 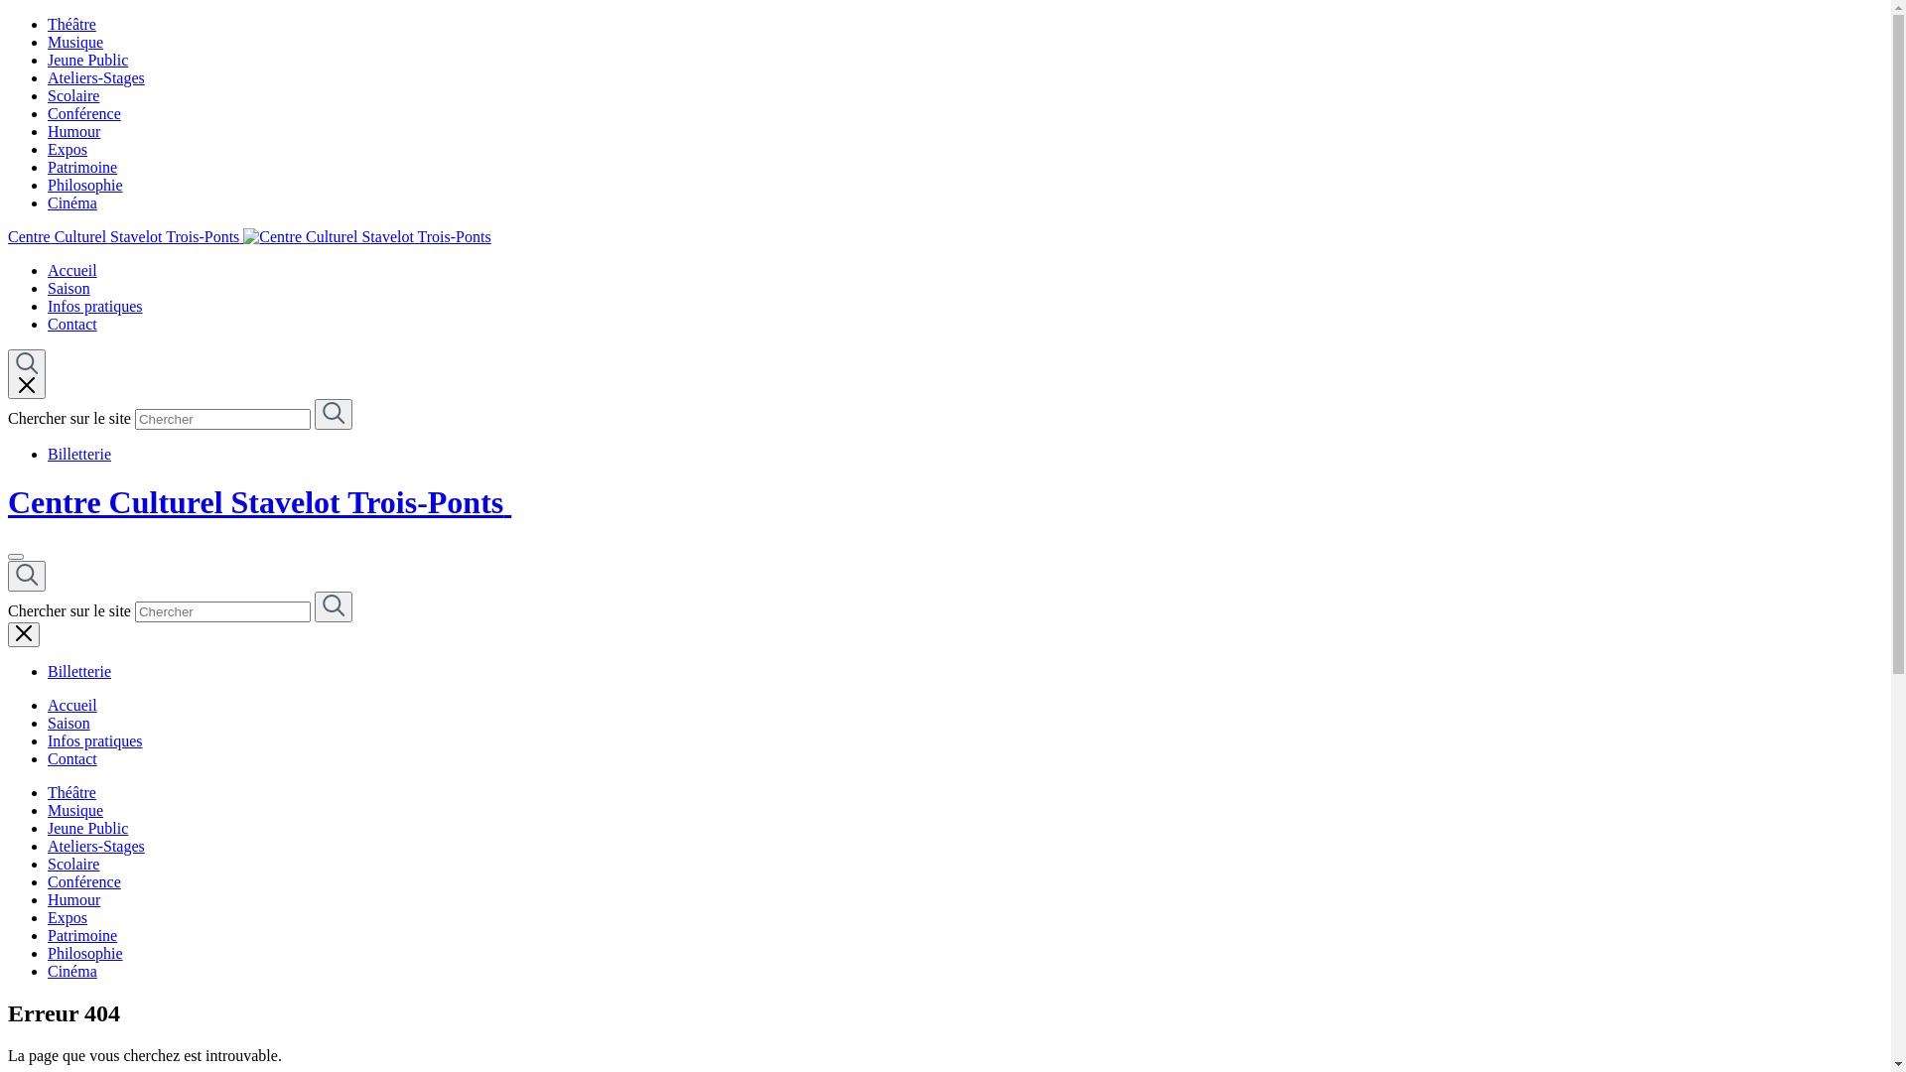 I want to click on Philosophie, so click(x=85, y=185).